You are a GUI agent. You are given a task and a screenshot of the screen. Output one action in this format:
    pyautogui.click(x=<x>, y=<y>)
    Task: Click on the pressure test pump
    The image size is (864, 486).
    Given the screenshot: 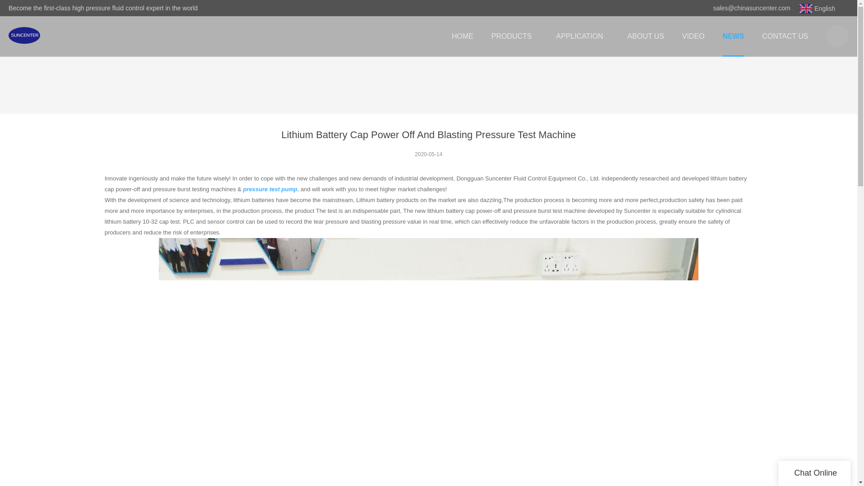 What is the action you would take?
    pyautogui.click(x=270, y=189)
    